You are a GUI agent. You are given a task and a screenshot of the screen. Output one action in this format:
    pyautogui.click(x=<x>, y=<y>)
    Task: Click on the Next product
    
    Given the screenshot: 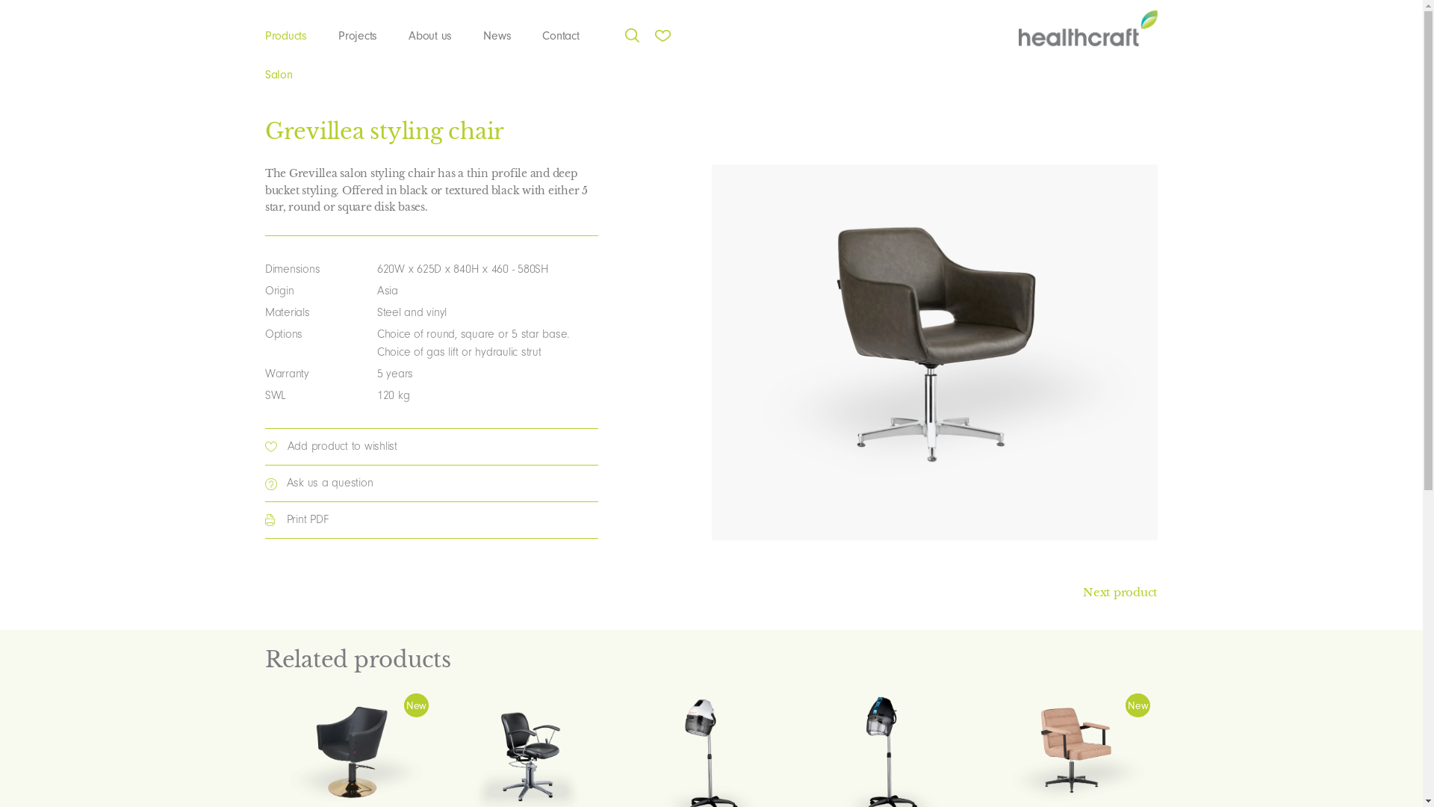 What is the action you would take?
    pyautogui.click(x=1120, y=592)
    